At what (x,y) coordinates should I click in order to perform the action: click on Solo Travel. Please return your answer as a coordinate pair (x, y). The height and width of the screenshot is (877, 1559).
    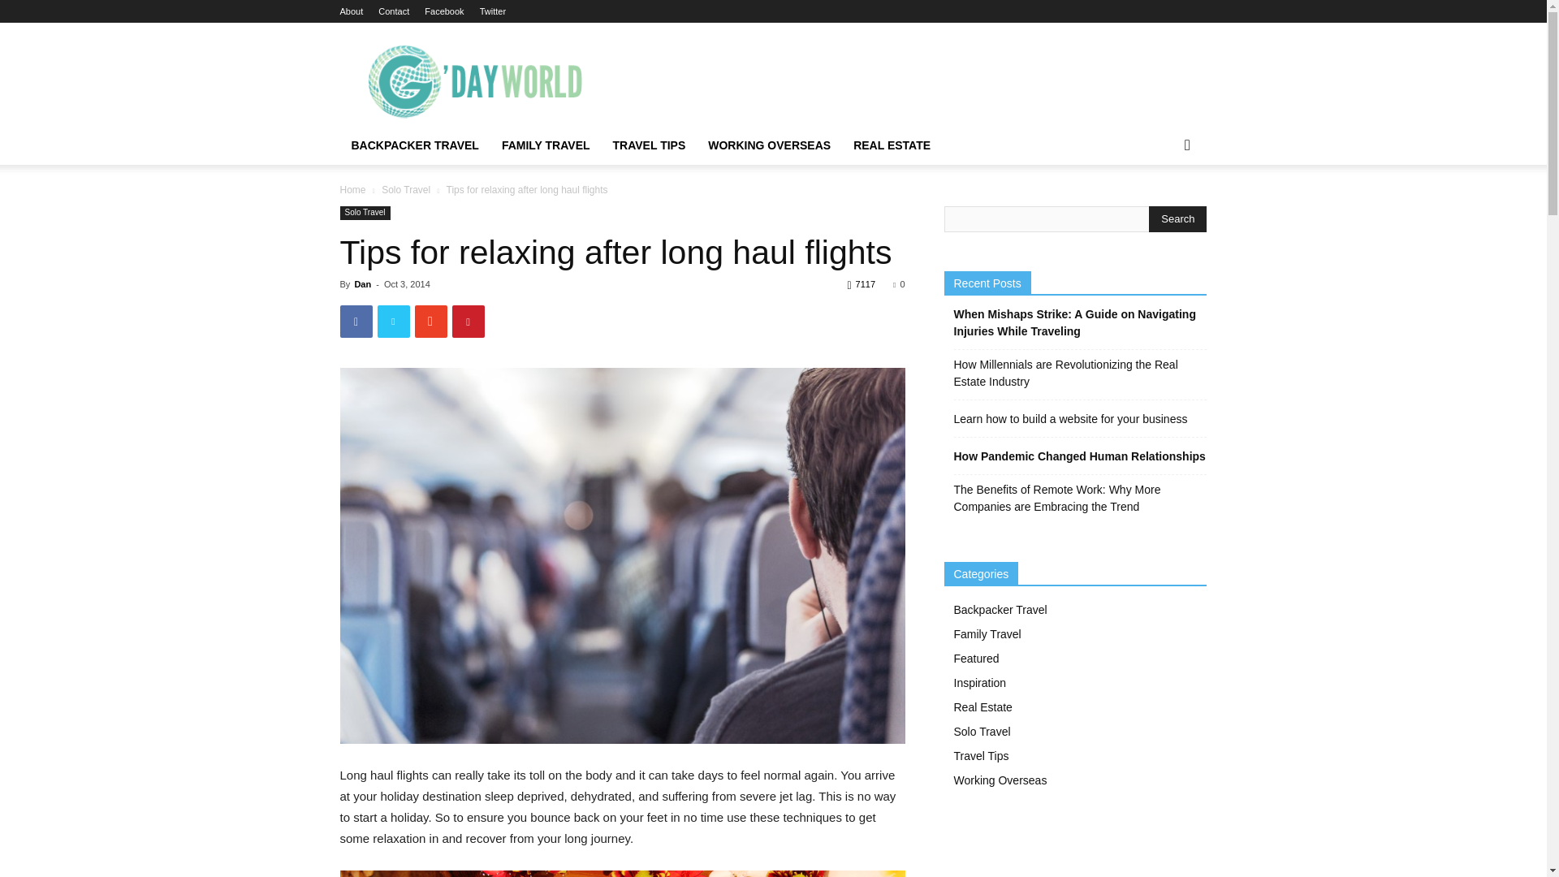
    Looking at the image, I should click on (406, 189).